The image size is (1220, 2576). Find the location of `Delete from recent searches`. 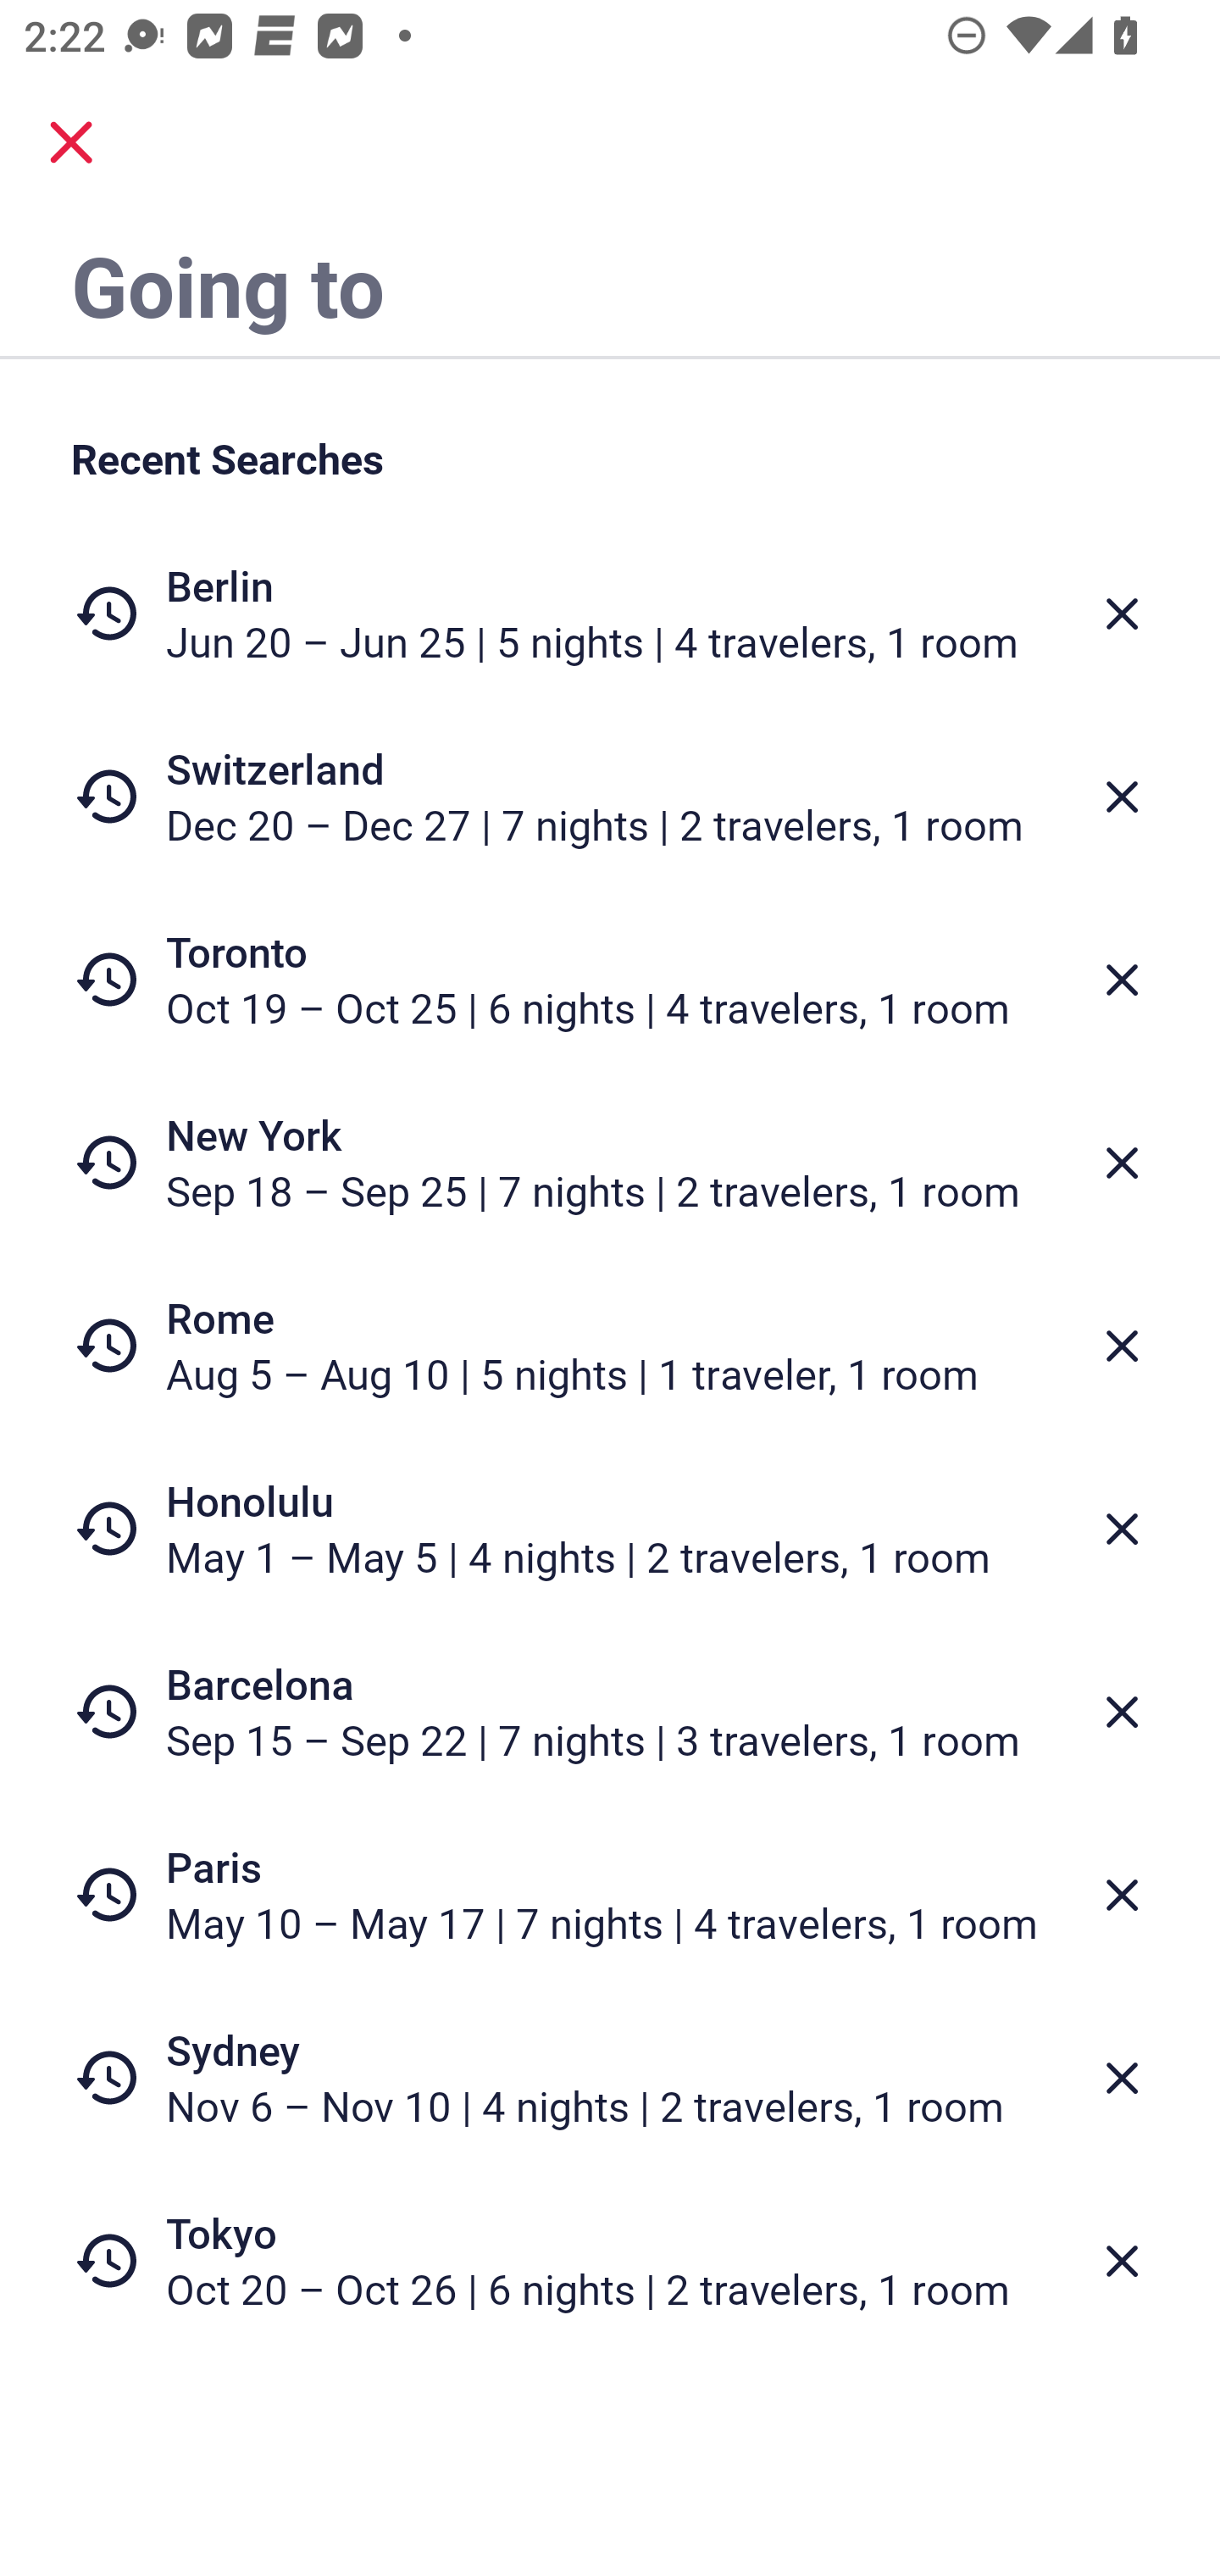

Delete from recent searches is located at coordinates (1122, 1529).